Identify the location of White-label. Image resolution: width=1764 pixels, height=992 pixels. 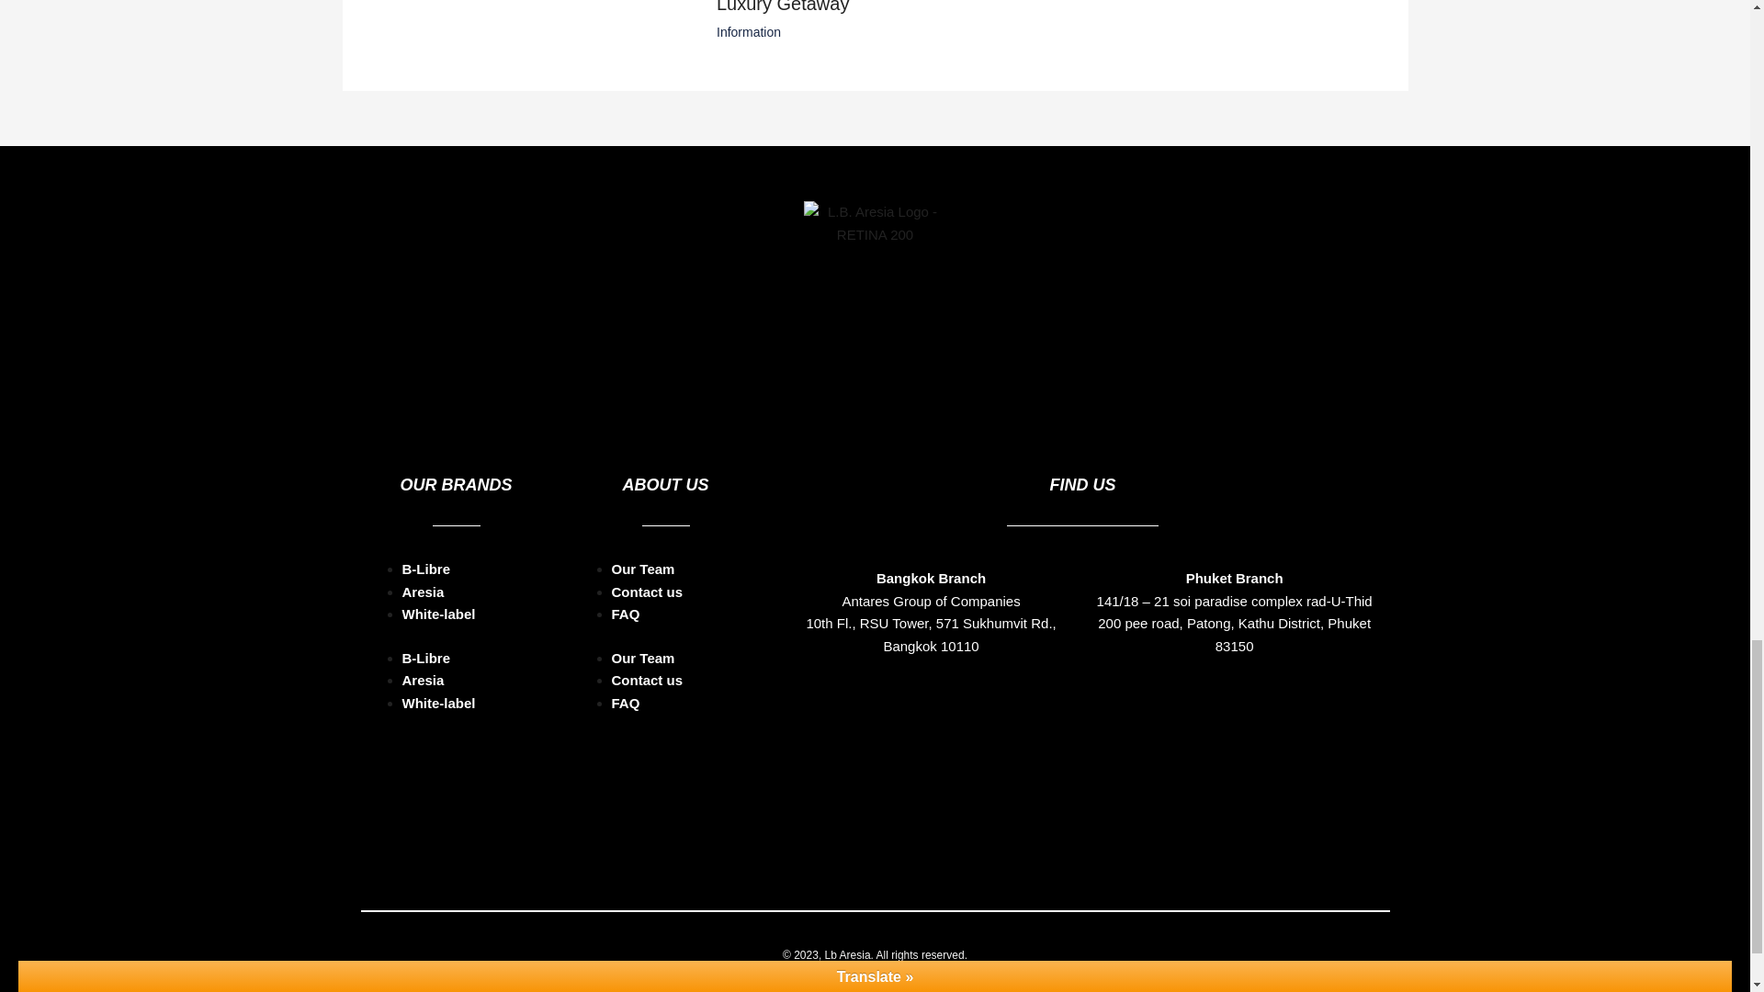
(439, 704).